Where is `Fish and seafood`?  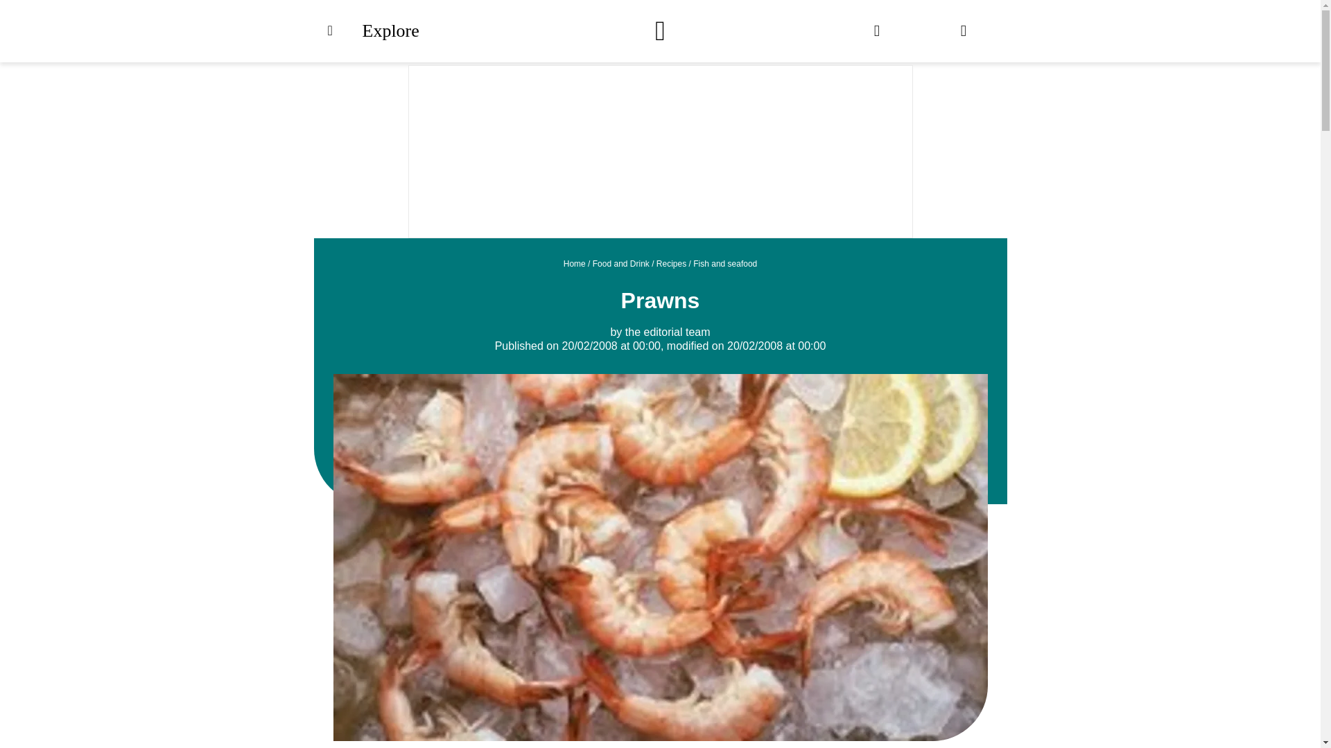
Fish and seafood is located at coordinates (725, 263).